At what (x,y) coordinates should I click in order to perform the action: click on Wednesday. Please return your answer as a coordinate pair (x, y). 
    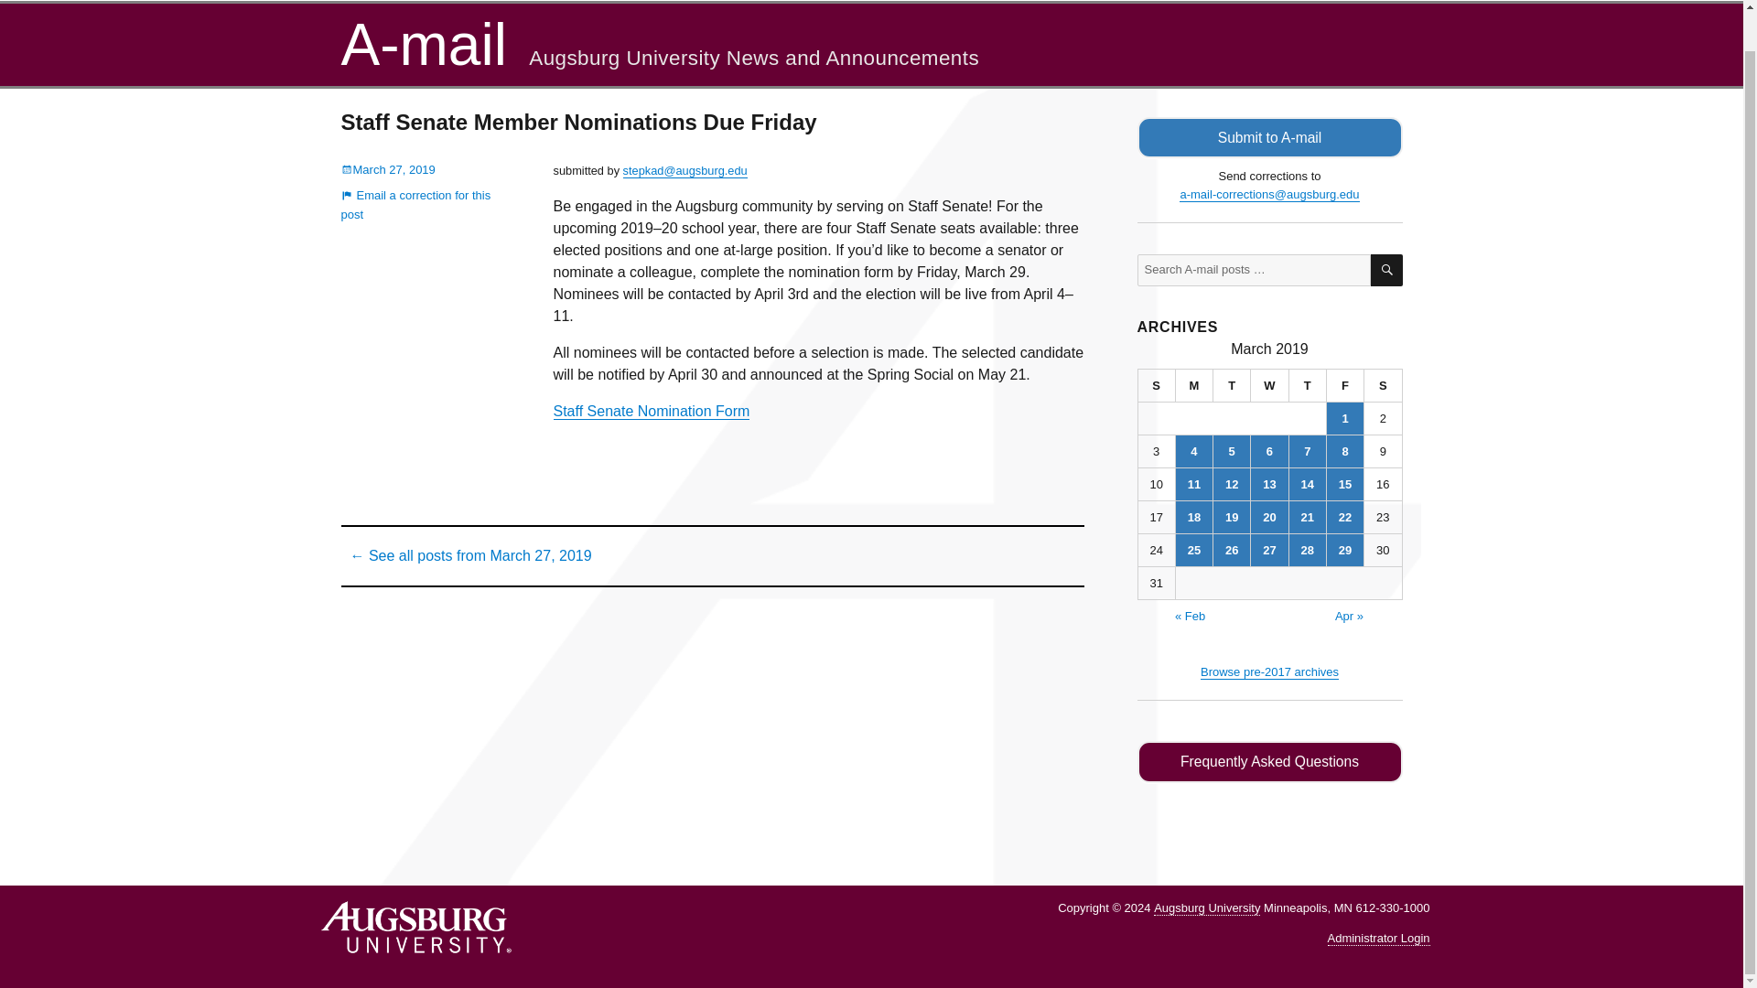
    Looking at the image, I should click on (1269, 385).